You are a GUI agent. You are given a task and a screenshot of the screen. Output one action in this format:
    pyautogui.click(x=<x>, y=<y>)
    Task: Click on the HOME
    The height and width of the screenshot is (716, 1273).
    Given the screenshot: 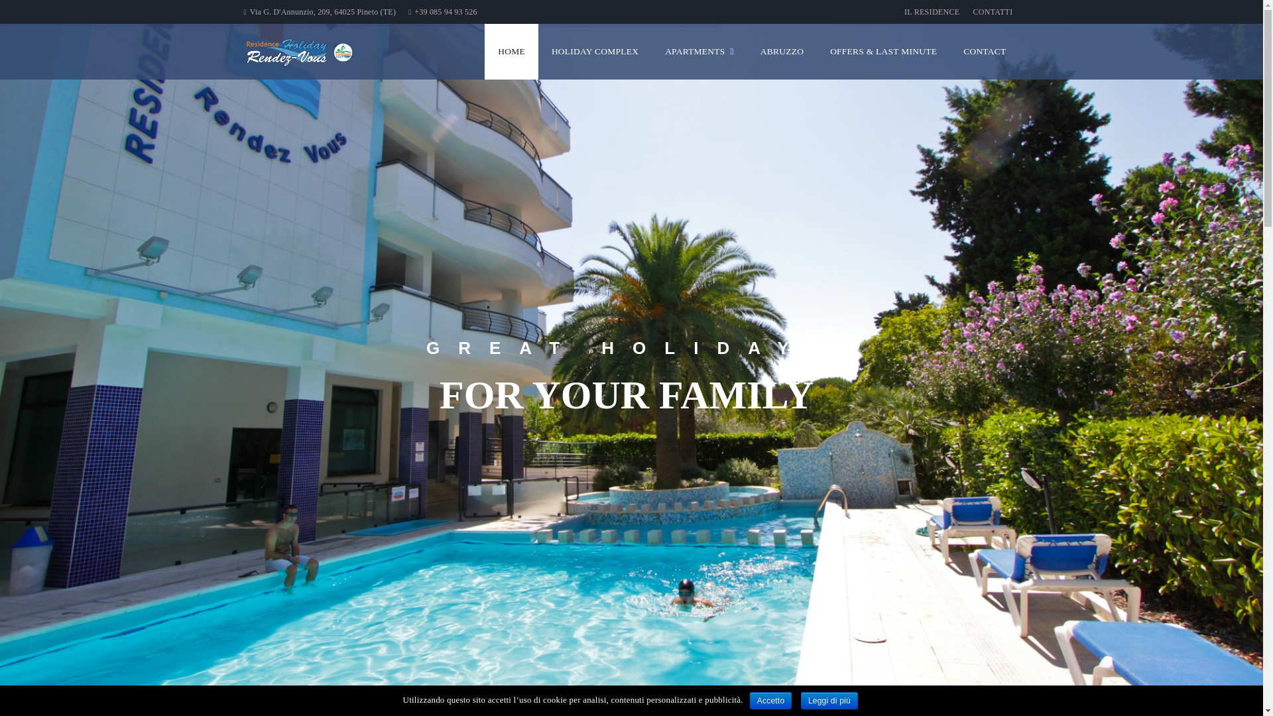 What is the action you would take?
    pyautogui.click(x=512, y=51)
    